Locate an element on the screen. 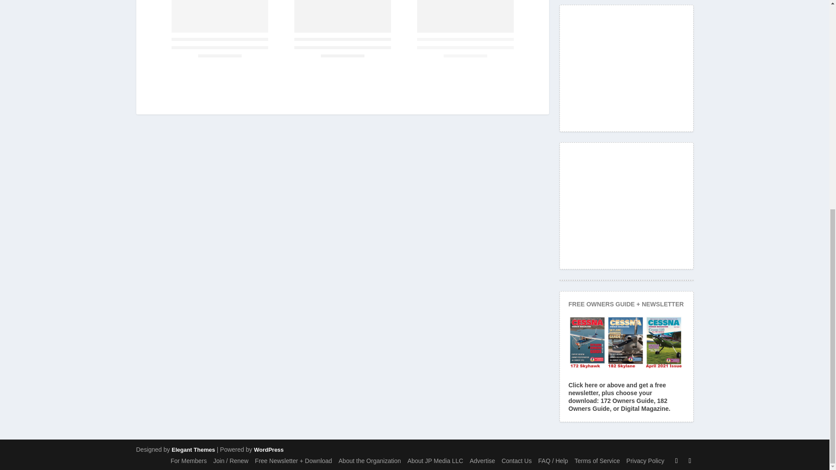 This screenshot has width=836, height=470. Premium WordPress Themes is located at coordinates (193, 450).